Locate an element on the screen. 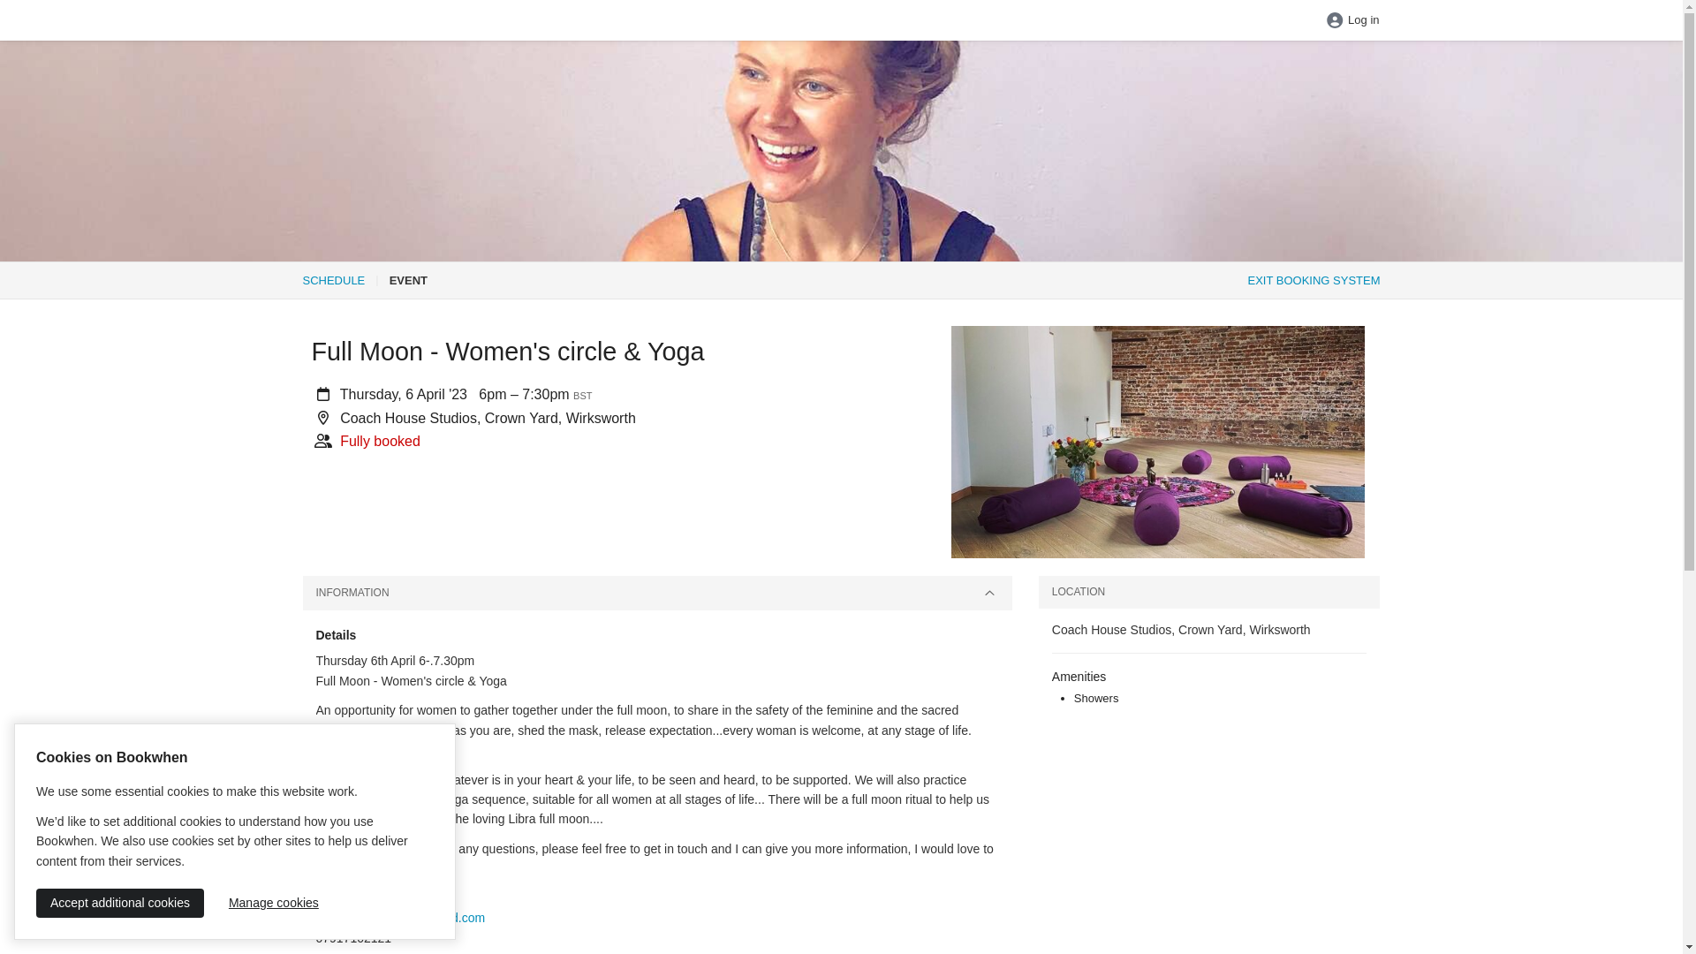 This screenshot has width=1696, height=954. Log in is located at coordinates (1351, 21).